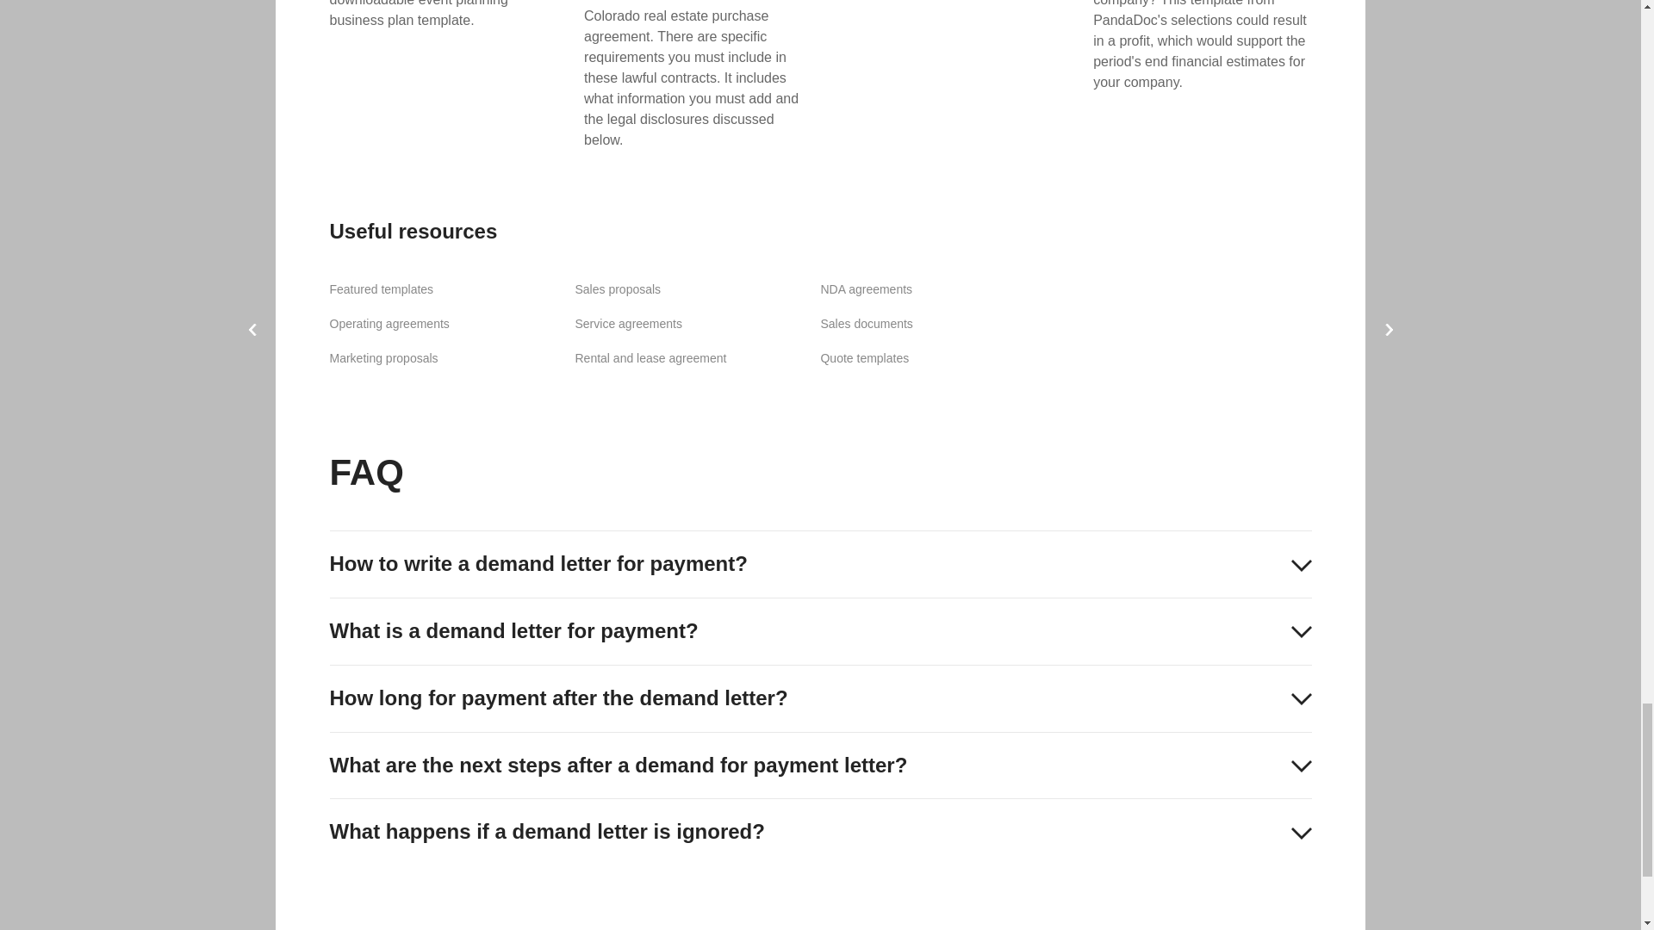 The width and height of the screenshot is (1654, 930). I want to click on Operating agreements, so click(389, 324).